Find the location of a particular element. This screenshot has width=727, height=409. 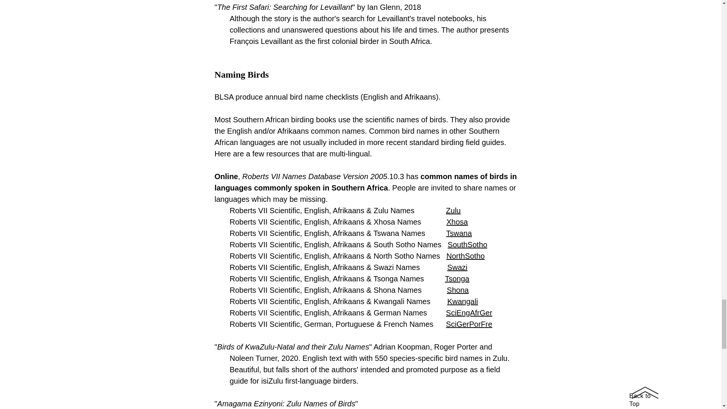

SouthSotho is located at coordinates (467, 245).